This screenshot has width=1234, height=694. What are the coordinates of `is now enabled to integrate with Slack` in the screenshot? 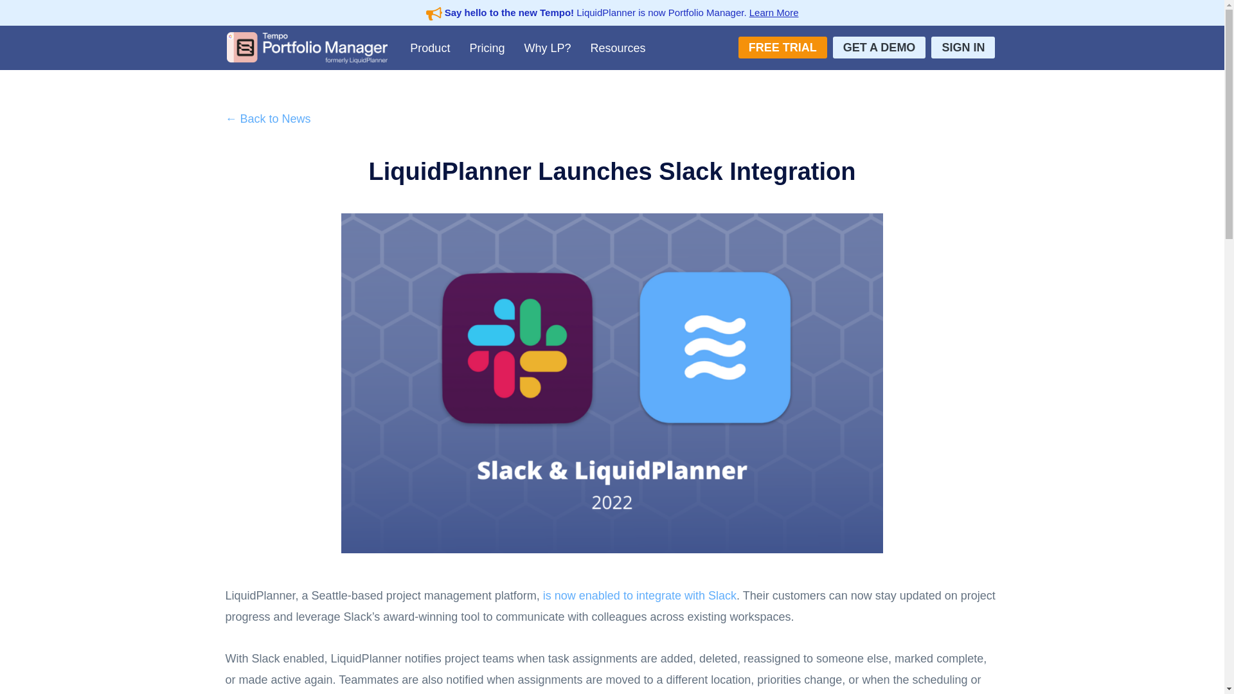 It's located at (639, 595).